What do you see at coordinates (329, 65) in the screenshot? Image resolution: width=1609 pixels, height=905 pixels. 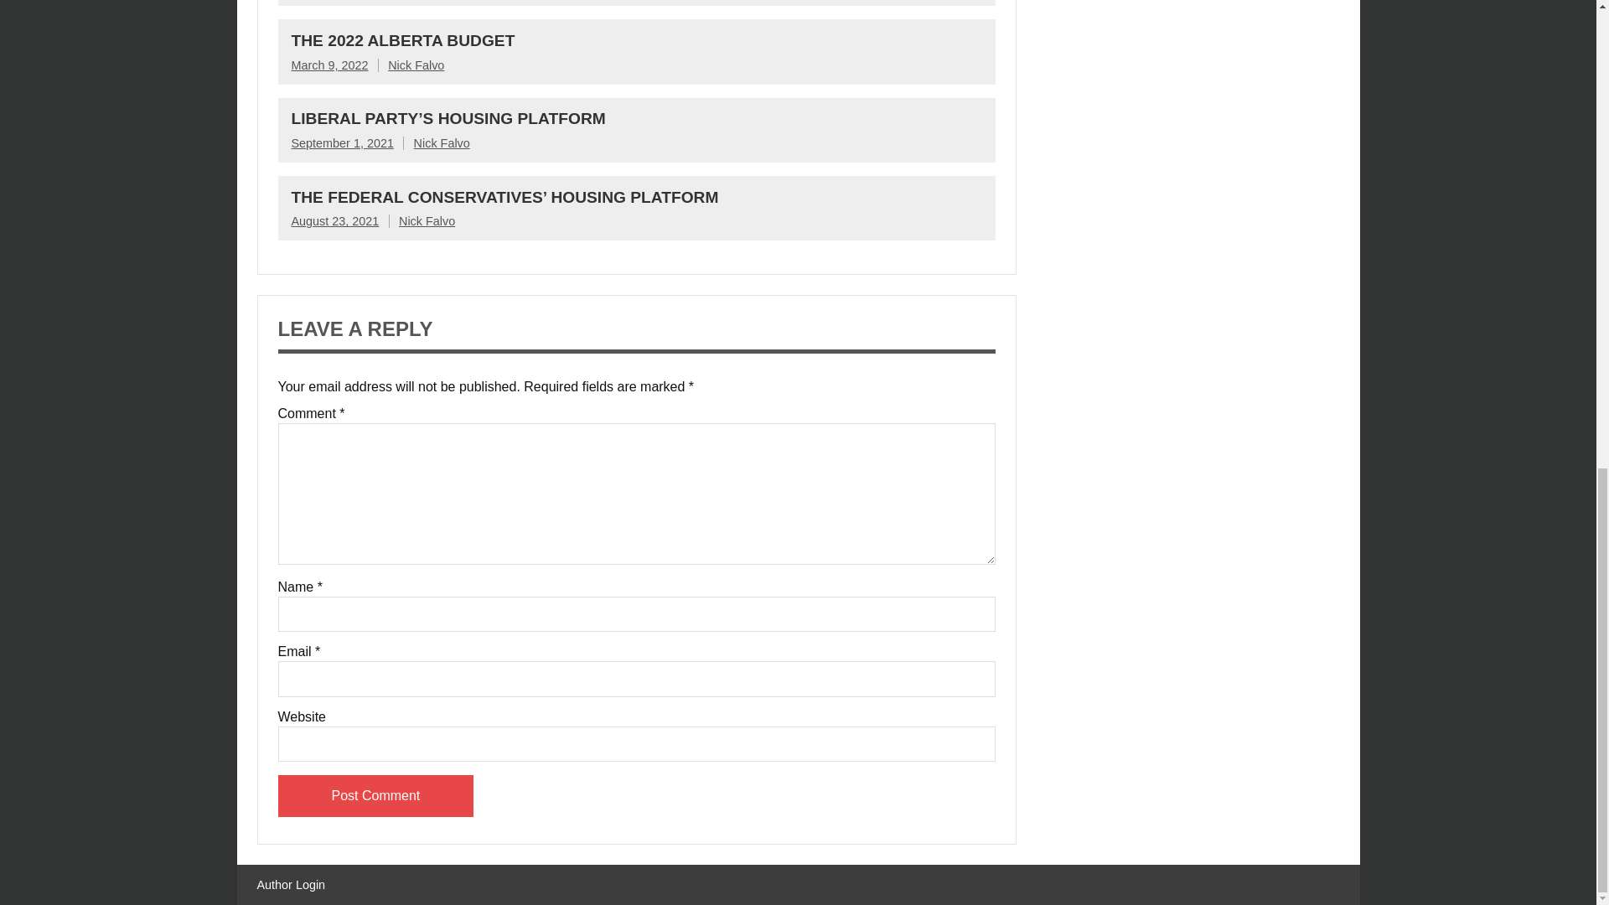 I see `March 9, 2022` at bounding box center [329, 65].